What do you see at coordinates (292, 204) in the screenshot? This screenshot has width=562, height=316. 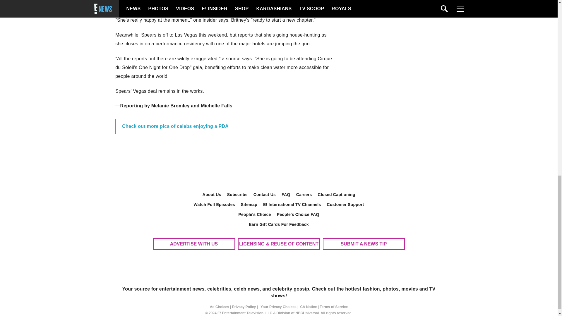 I see `E! International TV Channels` at bounding box center [292, 204].